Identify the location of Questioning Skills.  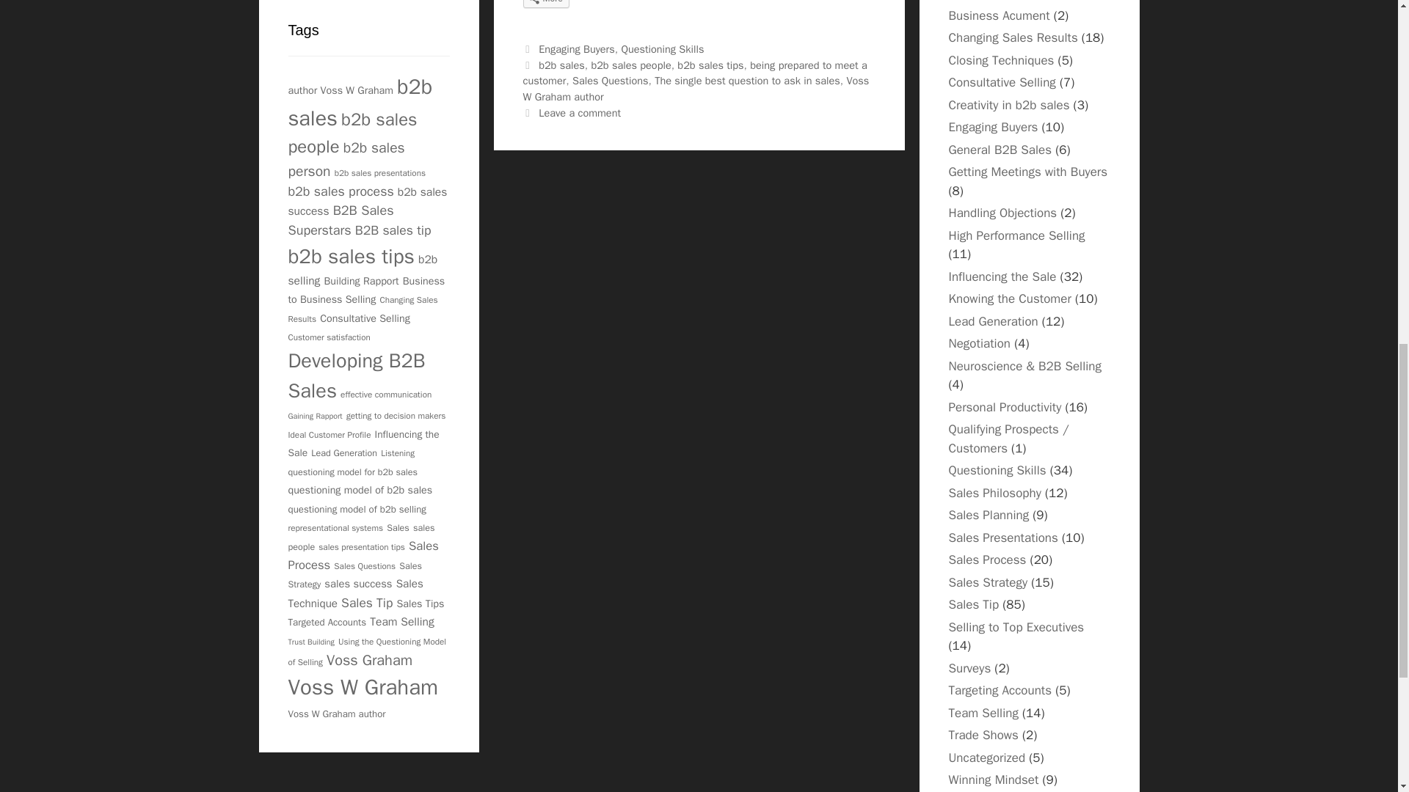
(662, 48).